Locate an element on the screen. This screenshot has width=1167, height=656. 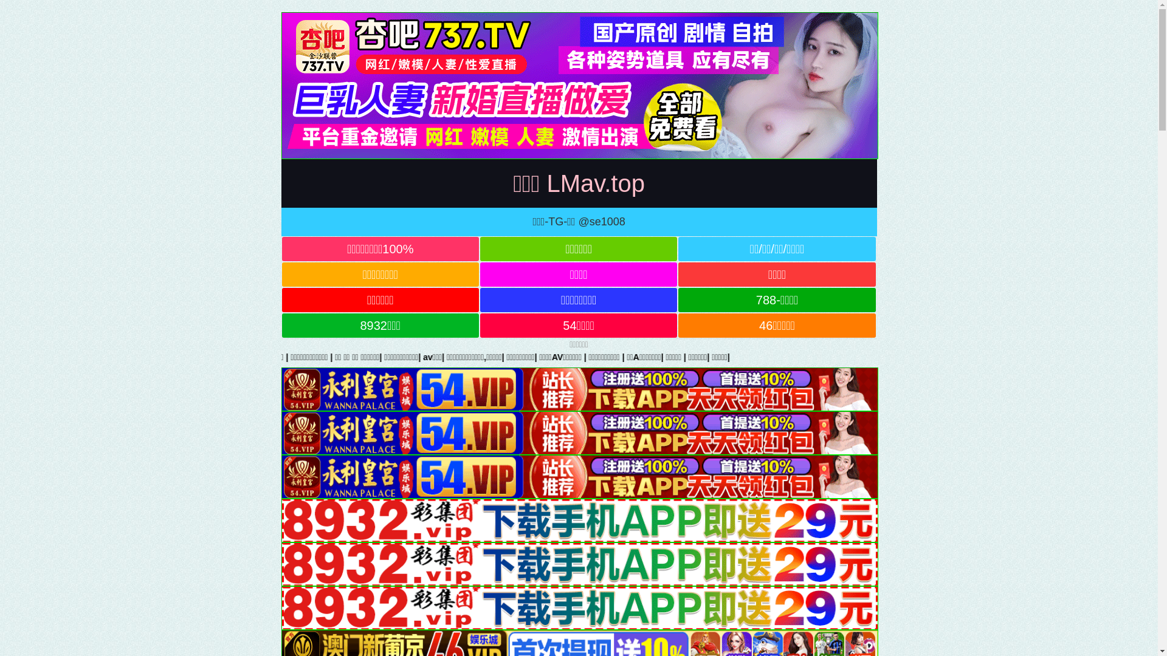
| is located at coordinates (1011, 357).